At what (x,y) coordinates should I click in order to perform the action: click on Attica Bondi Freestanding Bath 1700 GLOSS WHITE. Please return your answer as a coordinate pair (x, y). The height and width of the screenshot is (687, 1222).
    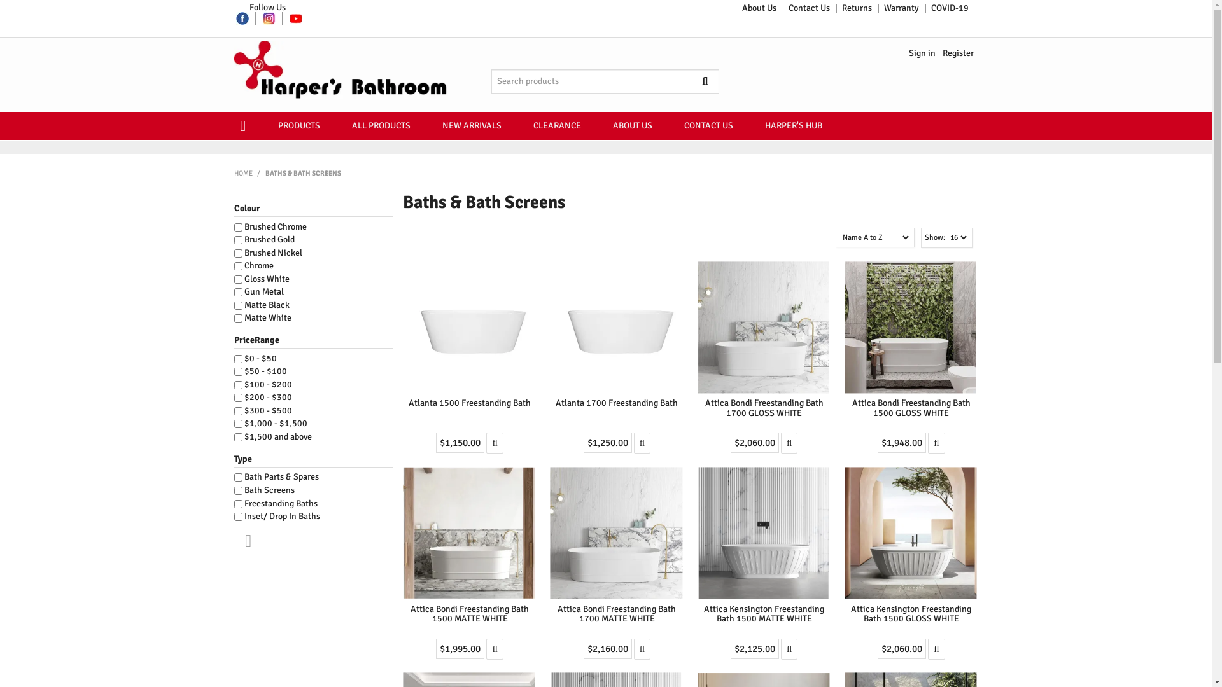
    Looking at the image, I should click on (764, 408).